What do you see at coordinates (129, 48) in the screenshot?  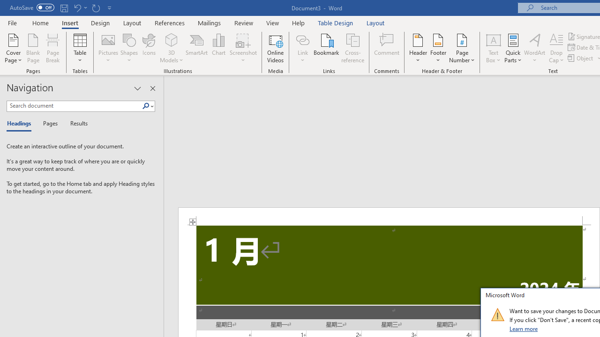 I see `Shapes` at bounding box center [129, 48].